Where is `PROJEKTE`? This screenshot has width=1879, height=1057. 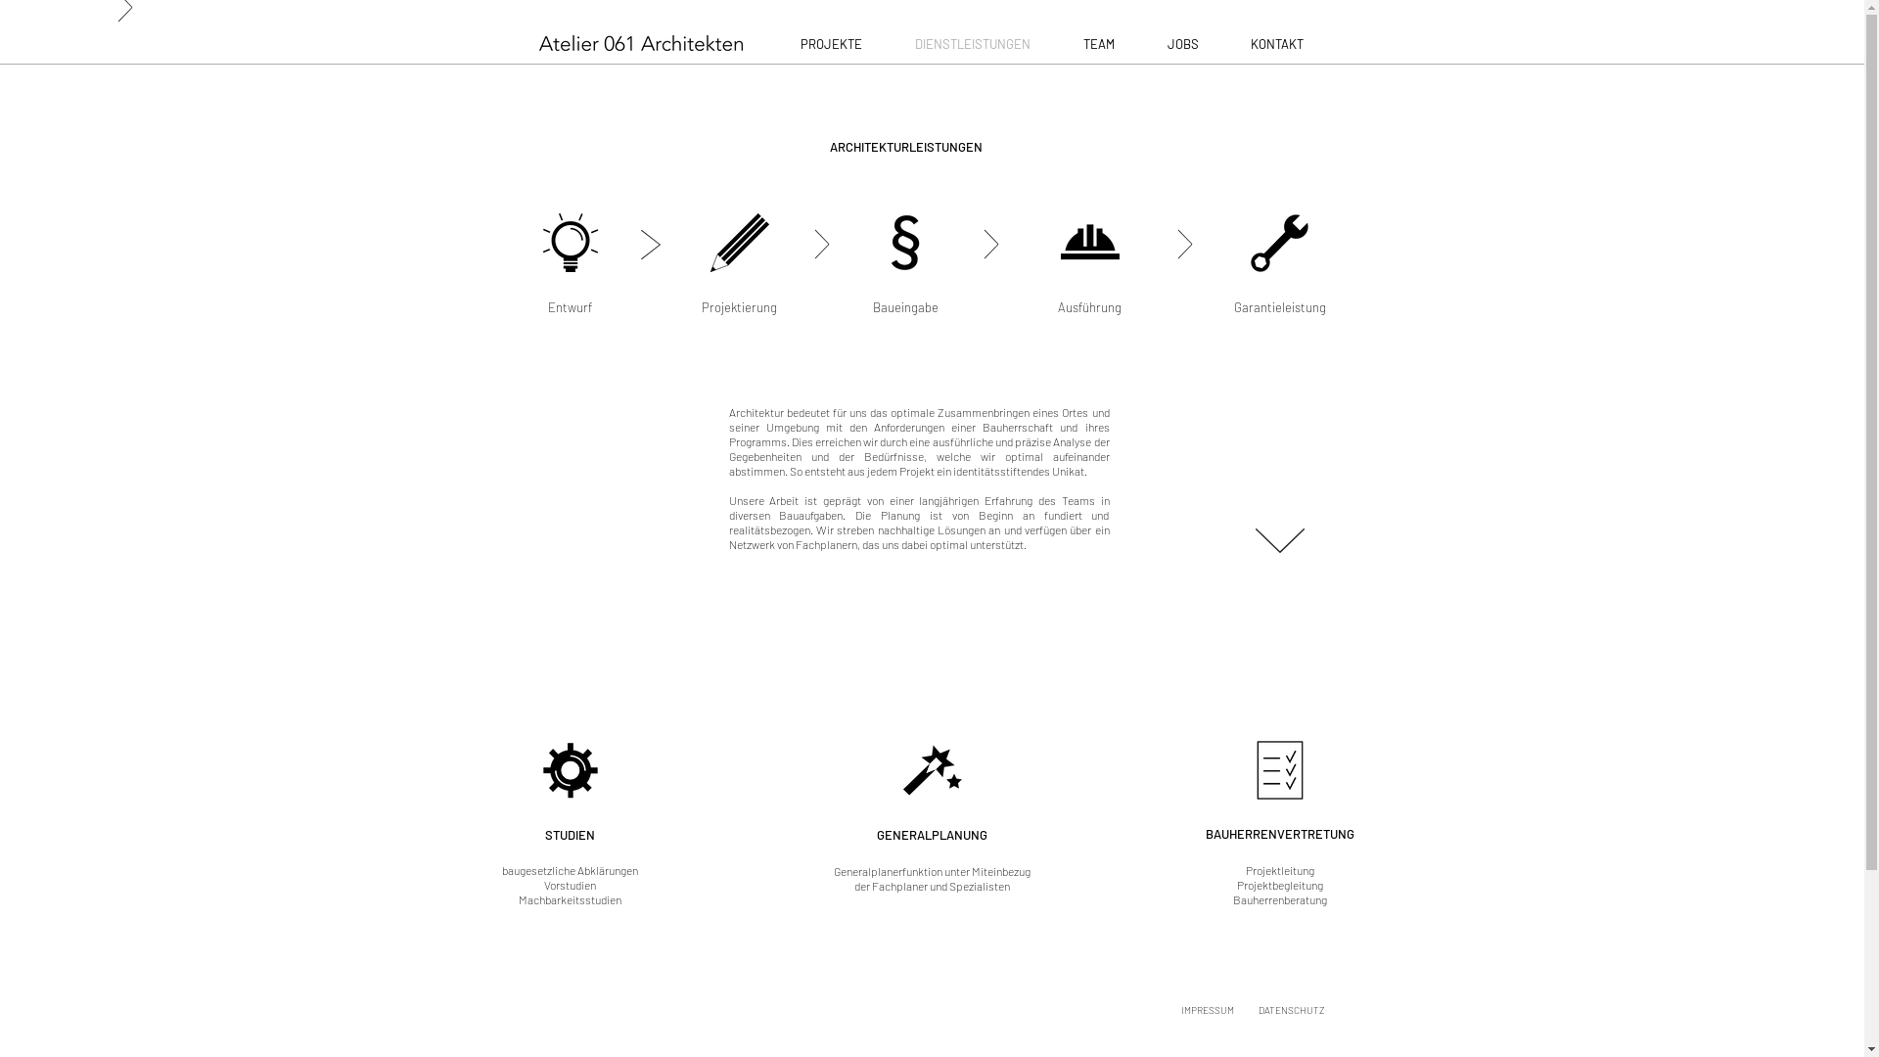
PROJEKTE is located at coordinates (830, 45).